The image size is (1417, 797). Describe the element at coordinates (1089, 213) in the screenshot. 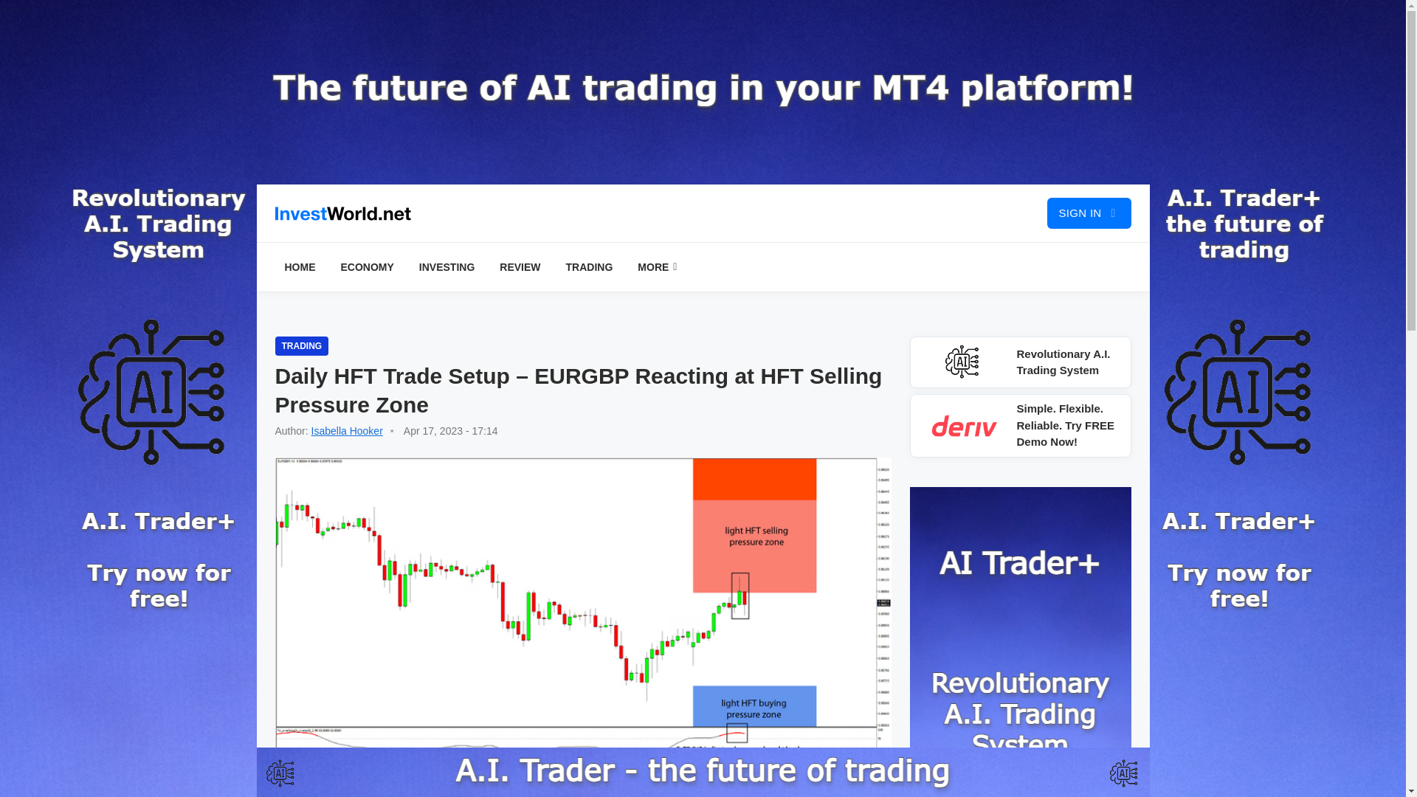

I see `SIGN IN` at that location.